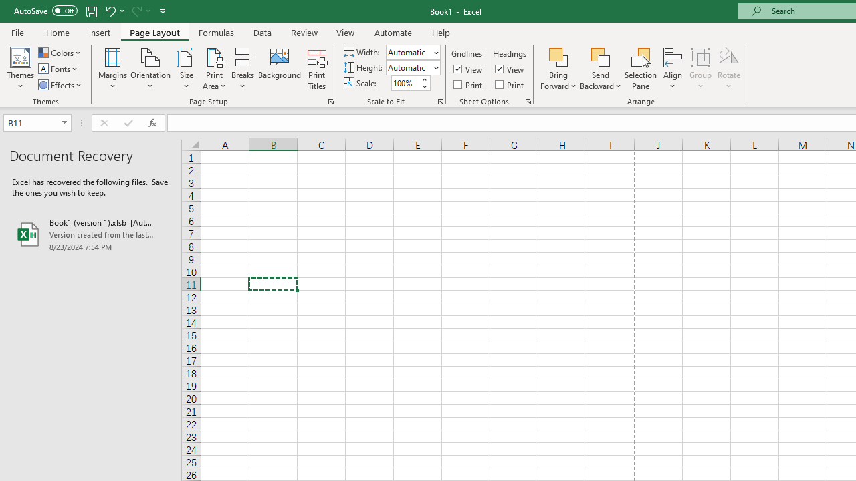 Image resolution: width=856 pixels, height=481 pixels. I want to click on Group, so click(700, 68).